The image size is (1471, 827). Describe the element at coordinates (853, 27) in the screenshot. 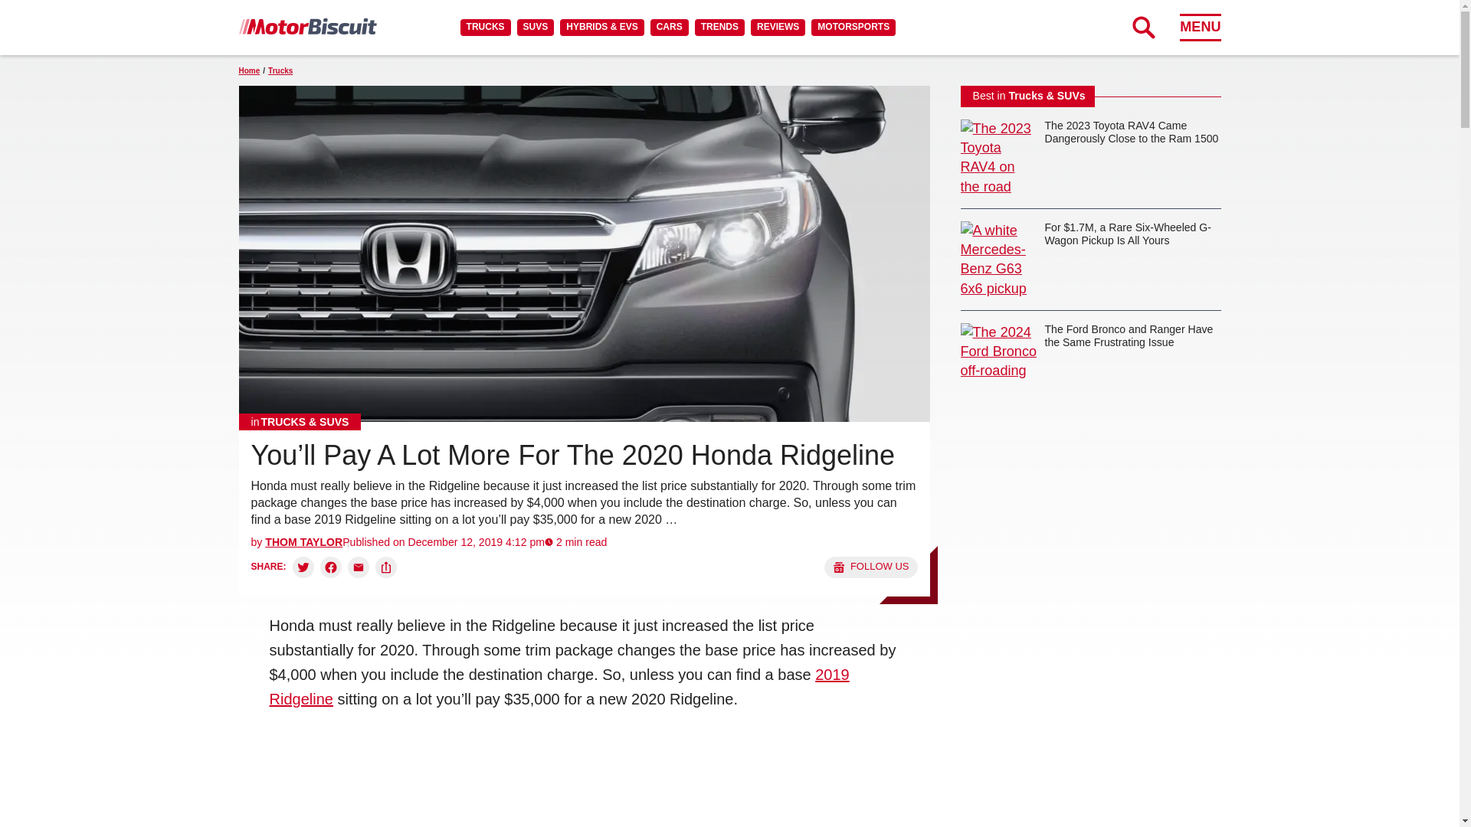

I see `MOTORSPORTS` at that location.